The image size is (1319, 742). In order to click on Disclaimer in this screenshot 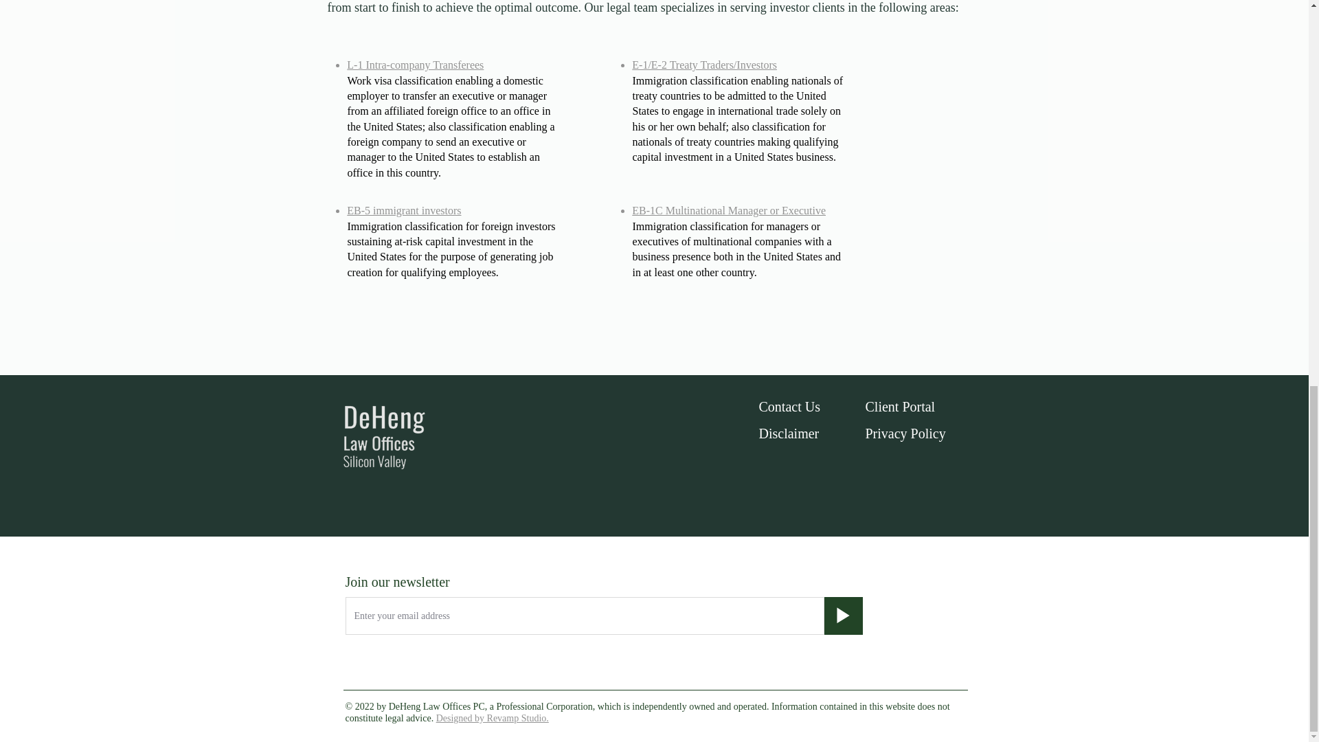, I will do `click(789, 433)`.